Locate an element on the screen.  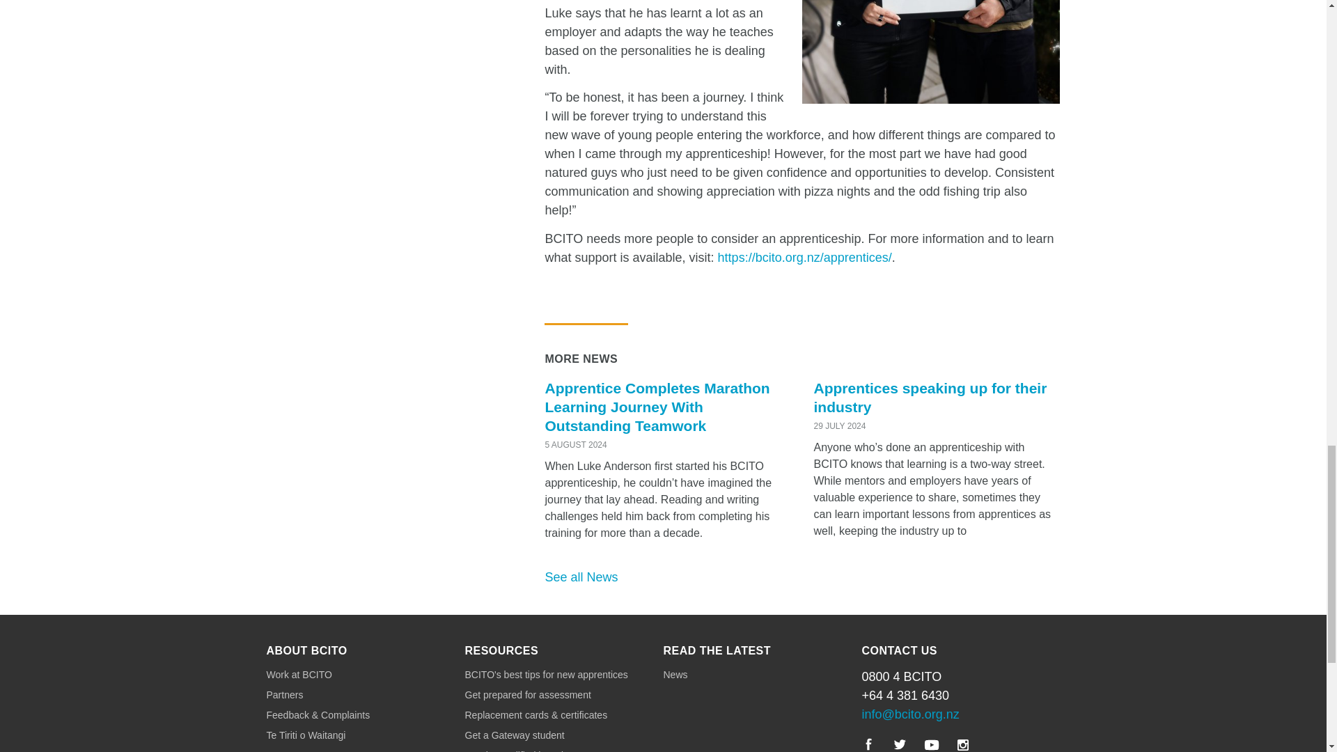
See all News is located at coordinates (581, 577).